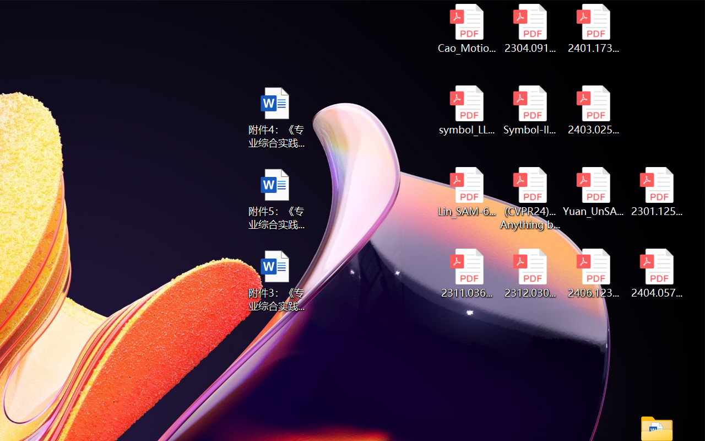 The image size is (705, 441). I want to click on 2304.09121v3.pdf, so click(530, 29).